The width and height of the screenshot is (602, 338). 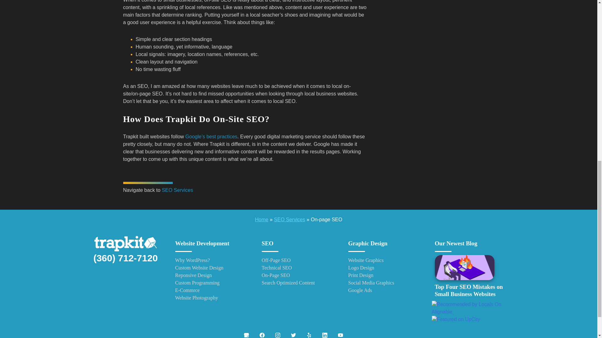 What do you see at coordinates (385, 268) in the screenshot?
I see `Logo Design` at bounding box center [385, 268].